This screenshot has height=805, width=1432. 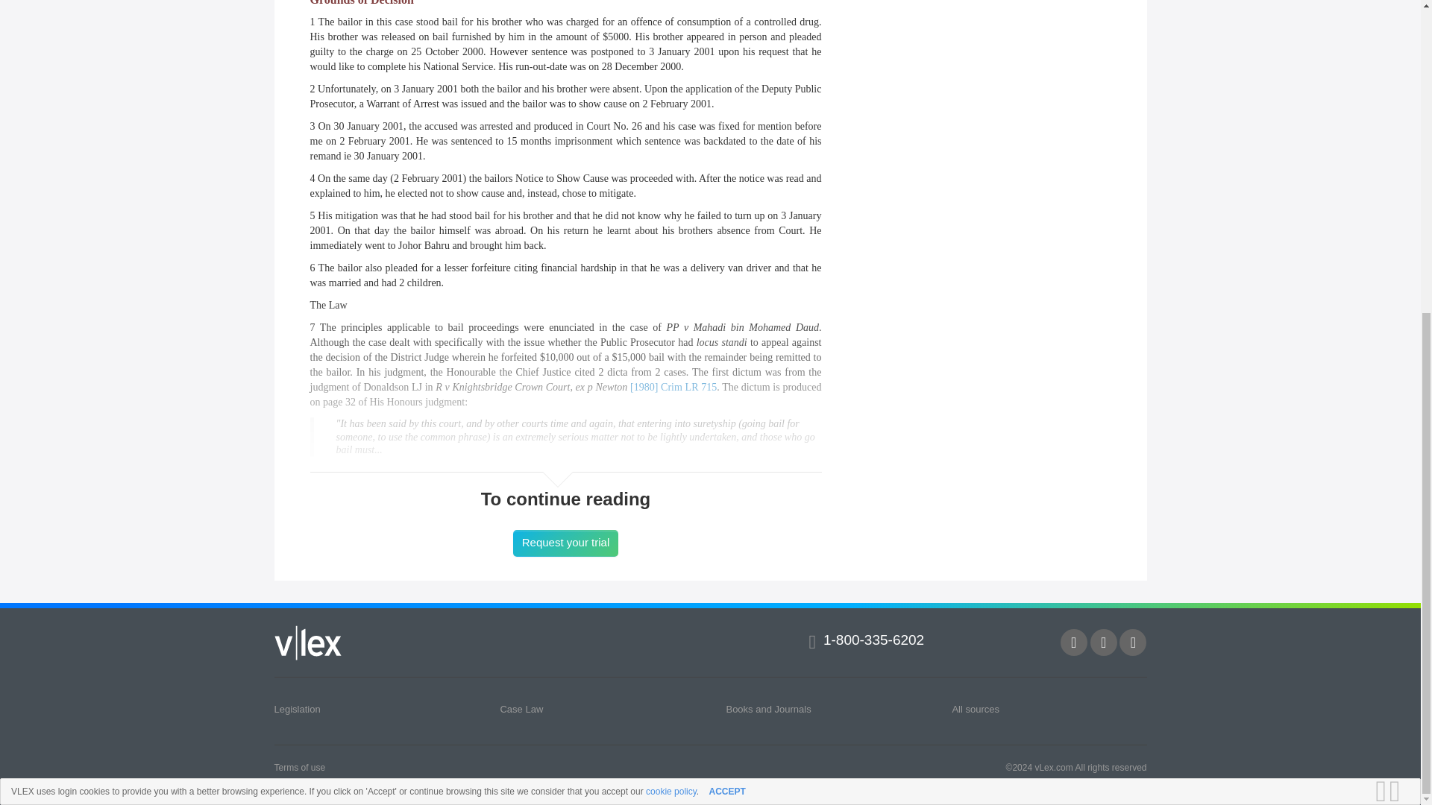 What do you see at coordinates (308, 643) in the screenshot?
I see `vLex` at bounding box center [308, 643].